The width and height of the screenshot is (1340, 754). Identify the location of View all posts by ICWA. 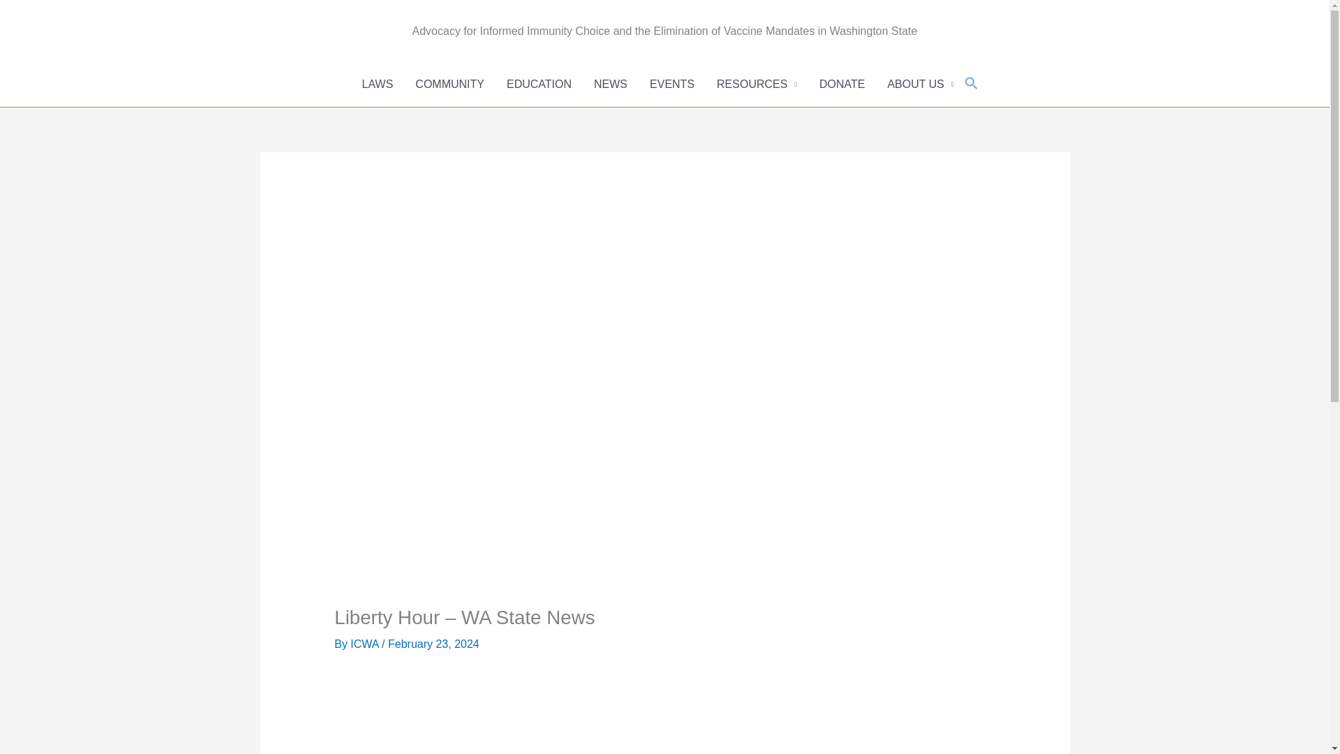
(366, 644).